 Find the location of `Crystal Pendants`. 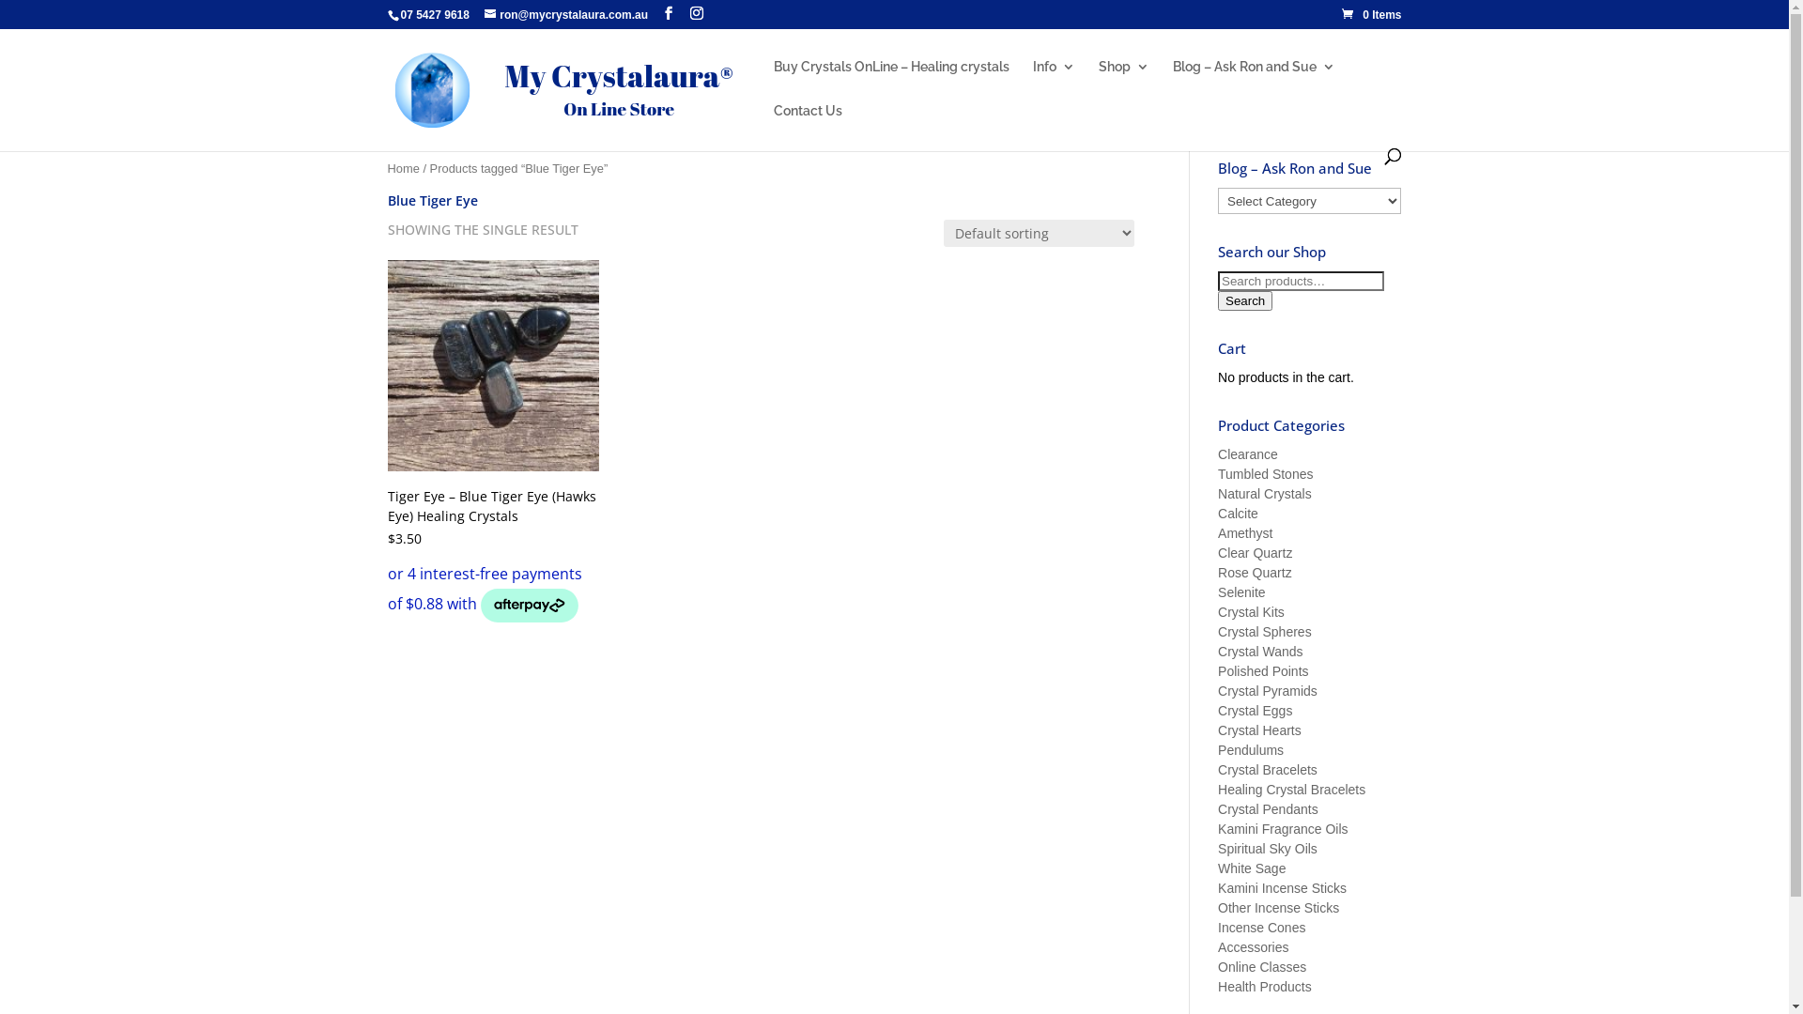

Crystal Pendants is located at coordinates (1268, 809).